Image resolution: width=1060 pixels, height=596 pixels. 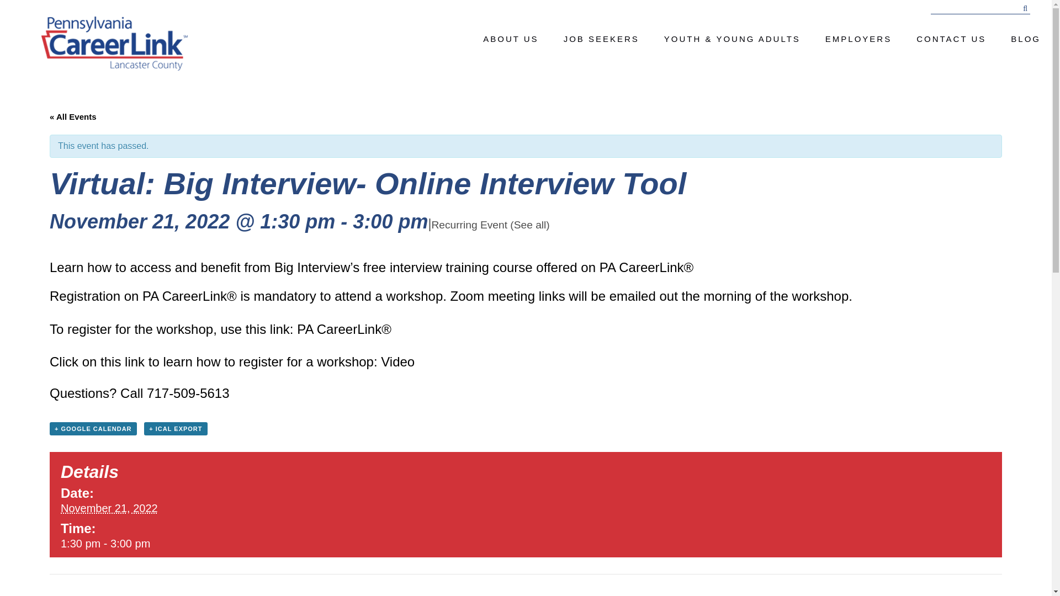 What do you see at coordinates (951, 39) in the screenshot?
I see `CONTACT US` at bounding box center [951, 39].